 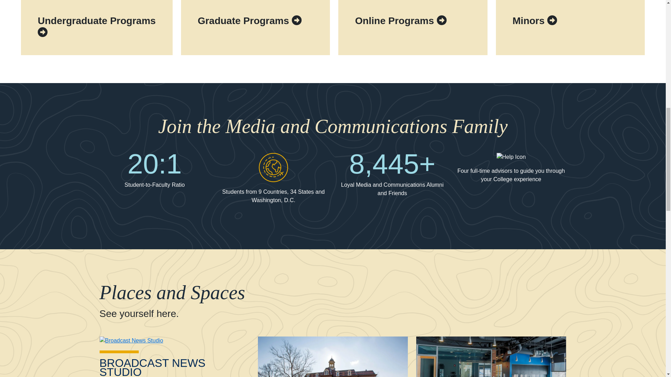 What do you see at coordinates (511, 160) in the screenshot?
I see `Image not found` at bounding box center [511, 160].